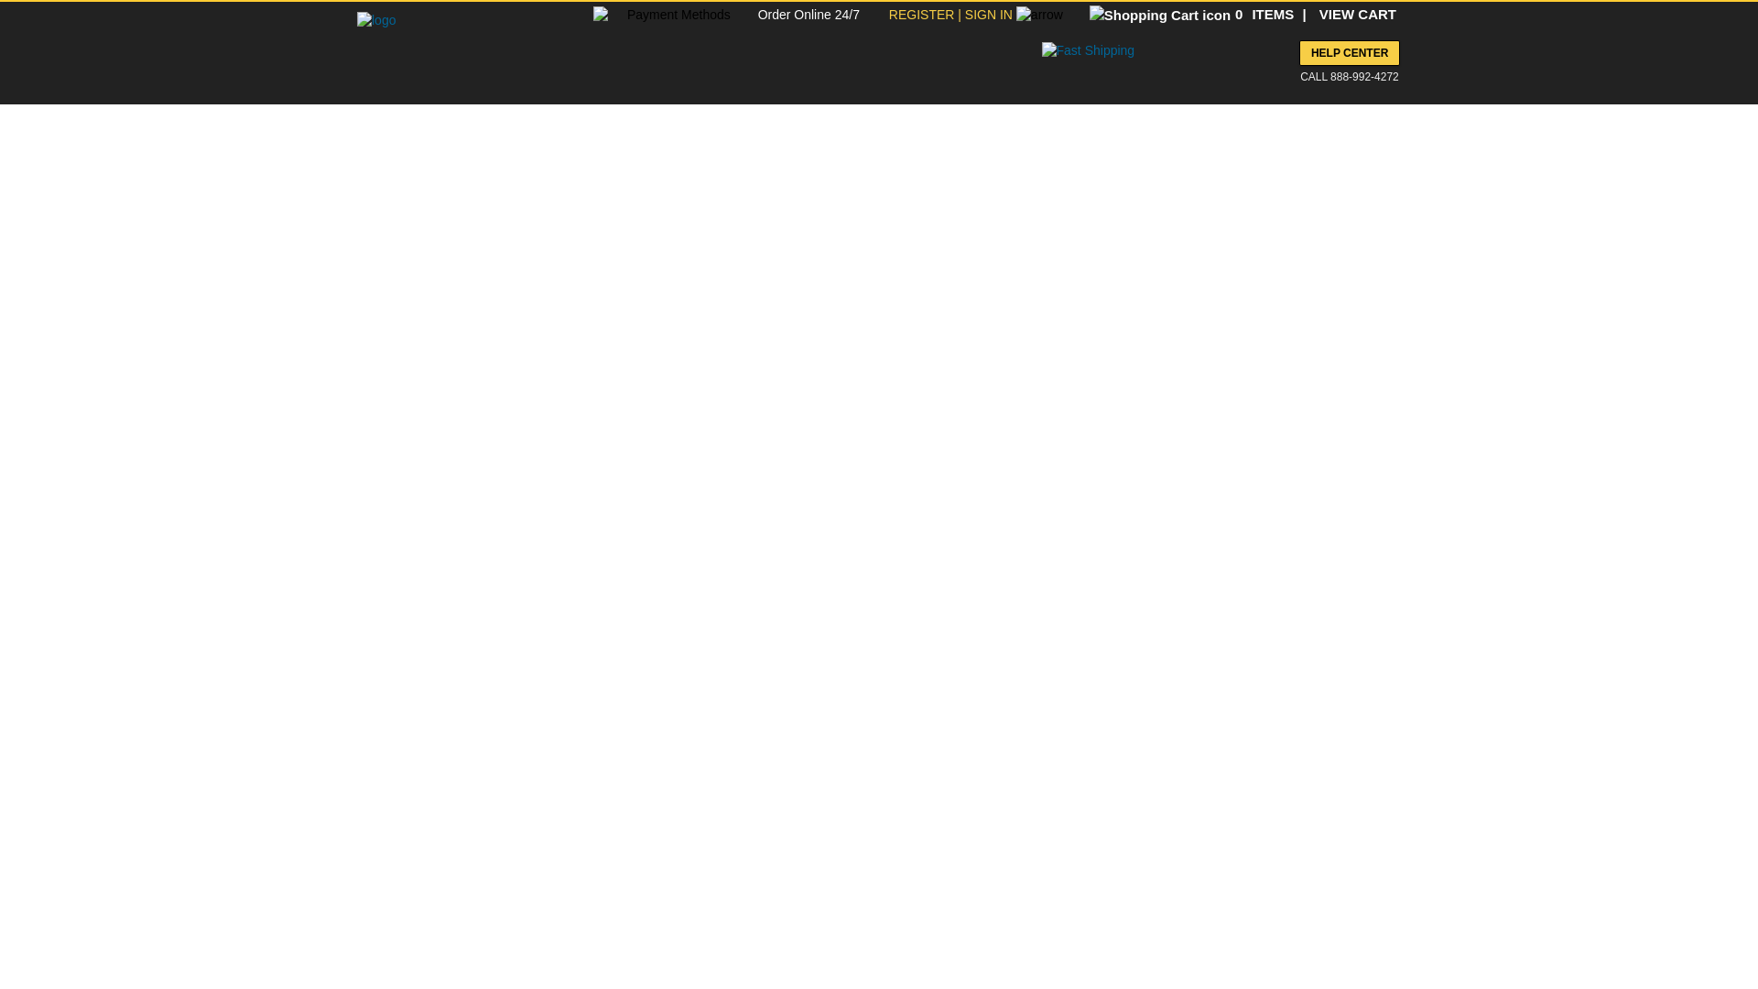  What do you see at coordinates (1342, 77) in the screenshot?
I see `CALL 888-992-4272` at bounding box center [1342, 77].